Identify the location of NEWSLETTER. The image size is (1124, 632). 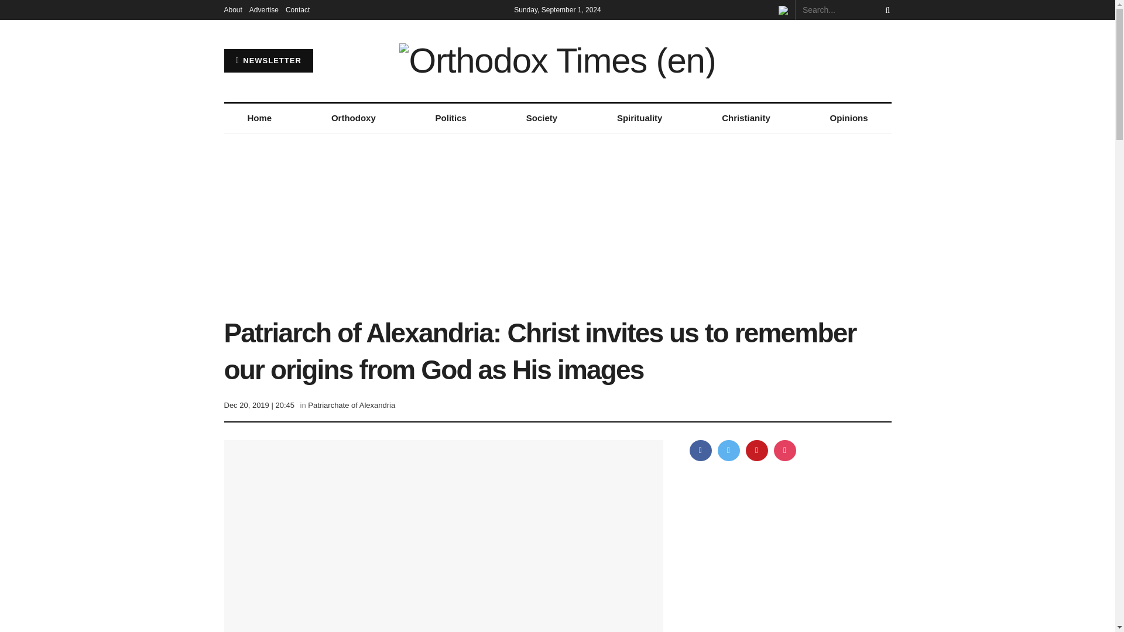
(268, 61).